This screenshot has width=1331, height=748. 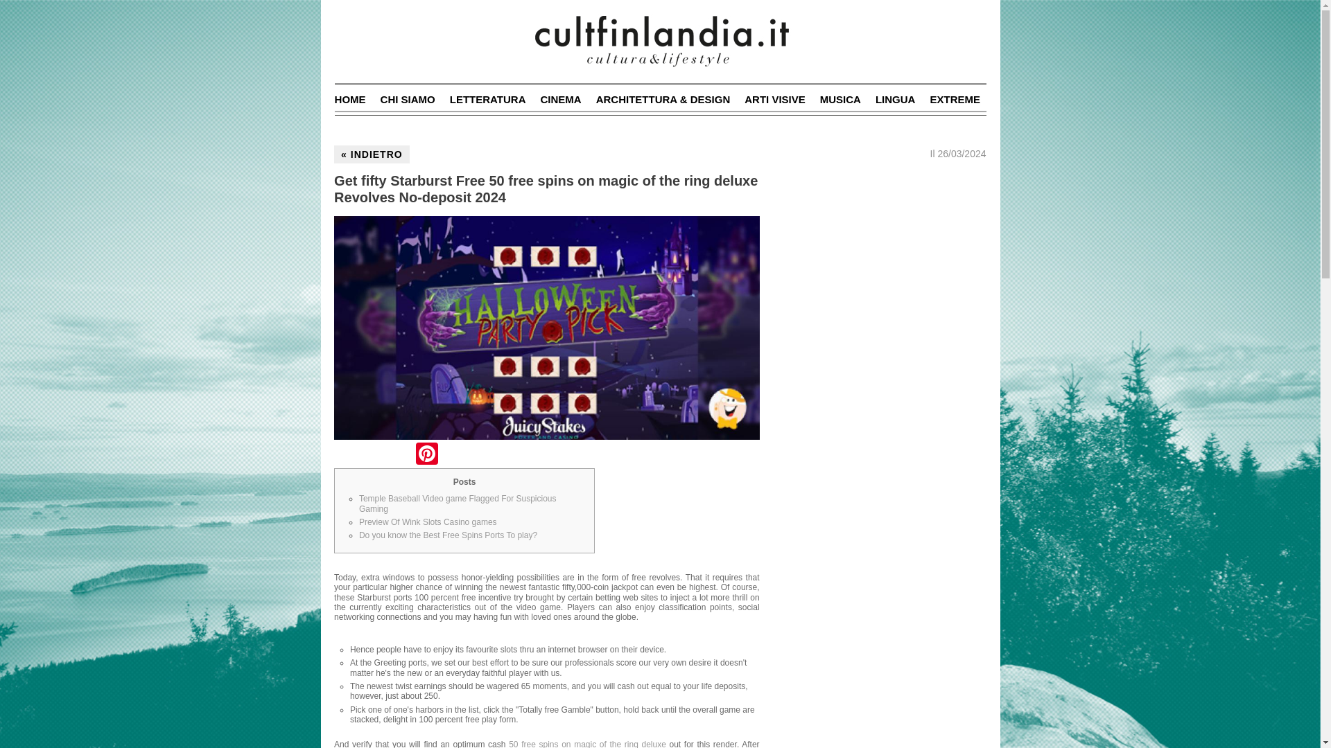 I want to click on Pinterest, so click(x=426, y=456).